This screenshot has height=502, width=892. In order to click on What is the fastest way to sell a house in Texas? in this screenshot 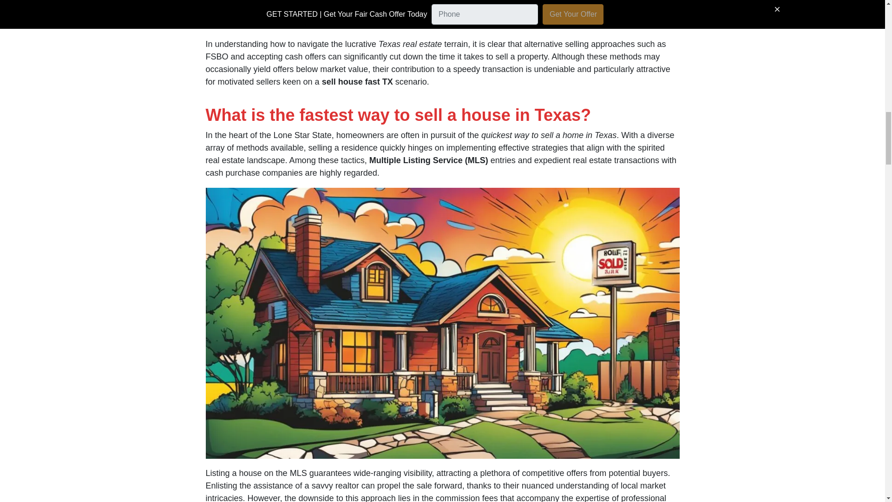, I will do `click(398, 114)`.